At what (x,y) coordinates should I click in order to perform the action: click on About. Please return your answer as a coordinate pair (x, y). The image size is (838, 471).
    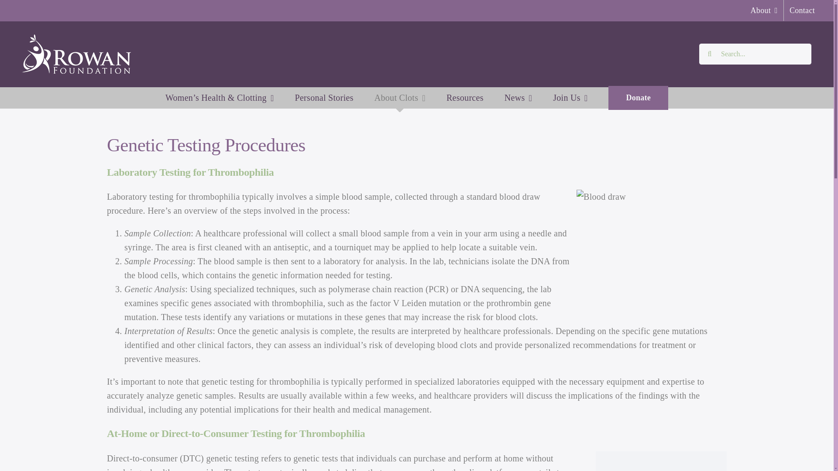
    Looking at the image, I should click on (764, 10).